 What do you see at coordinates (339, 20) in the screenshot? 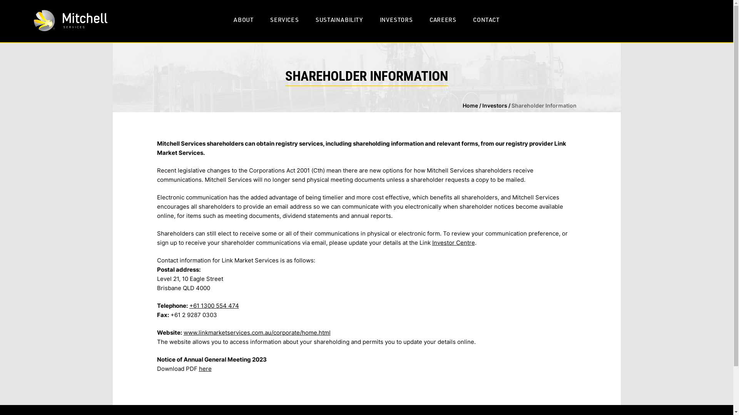
I see `SUSTAINABILITY` at bounding box center [339, 20].